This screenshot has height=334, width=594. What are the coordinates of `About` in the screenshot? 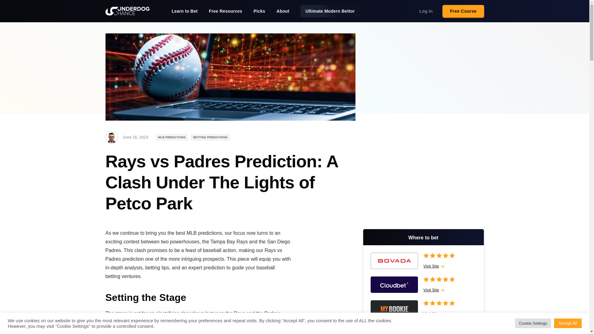 It's located at (283, 11).